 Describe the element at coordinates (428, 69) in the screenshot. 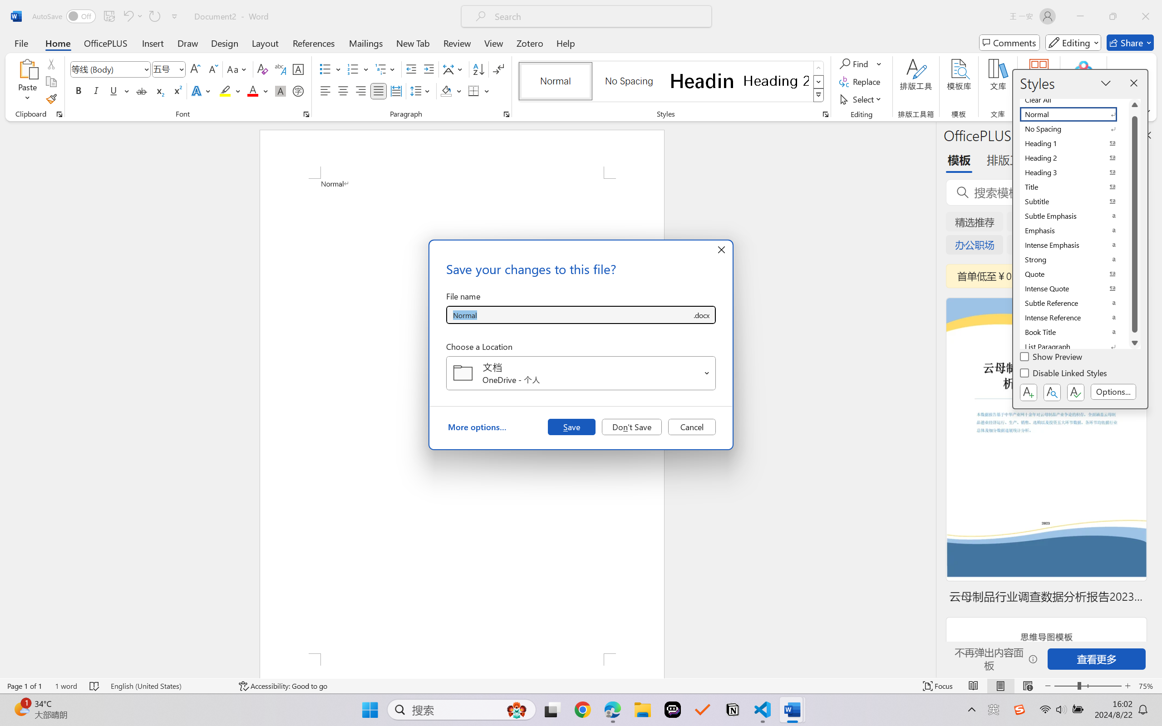

I see `Increase Indent` at that location.